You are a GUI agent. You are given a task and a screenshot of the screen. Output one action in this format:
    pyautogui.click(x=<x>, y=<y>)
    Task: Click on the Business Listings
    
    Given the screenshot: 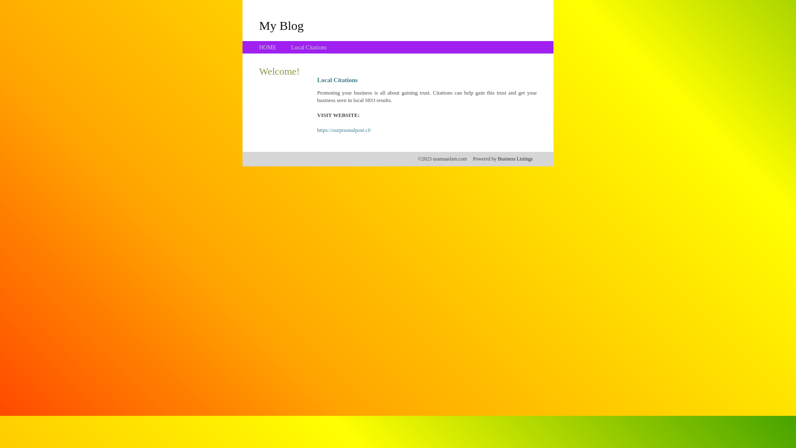 What is the action you would take?
    pyautogui.click(x=515, y=159)
    